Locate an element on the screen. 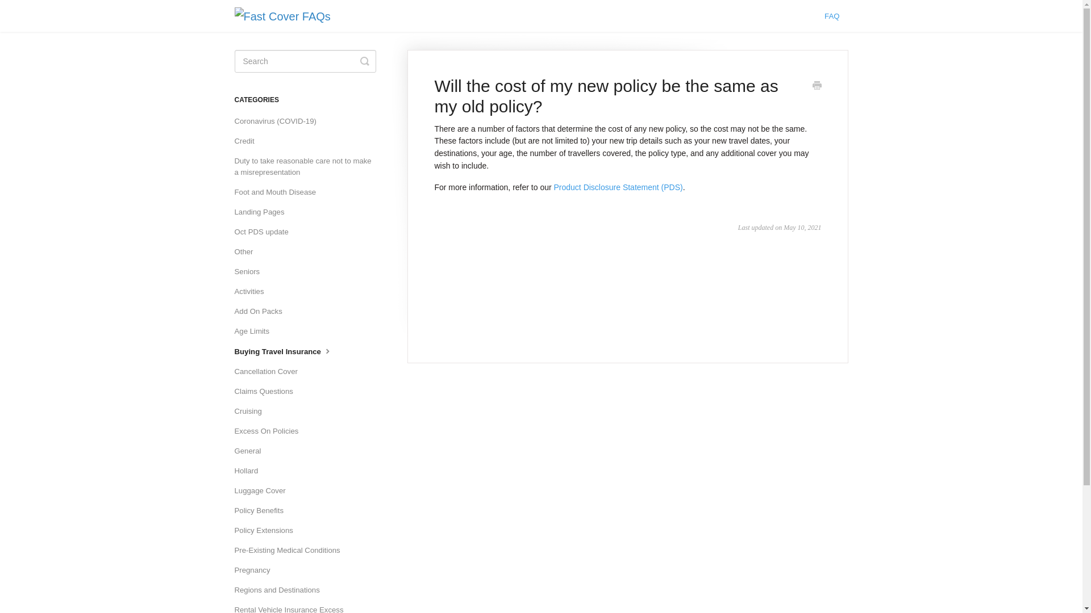  Activities is located at coordinates (253, 292).